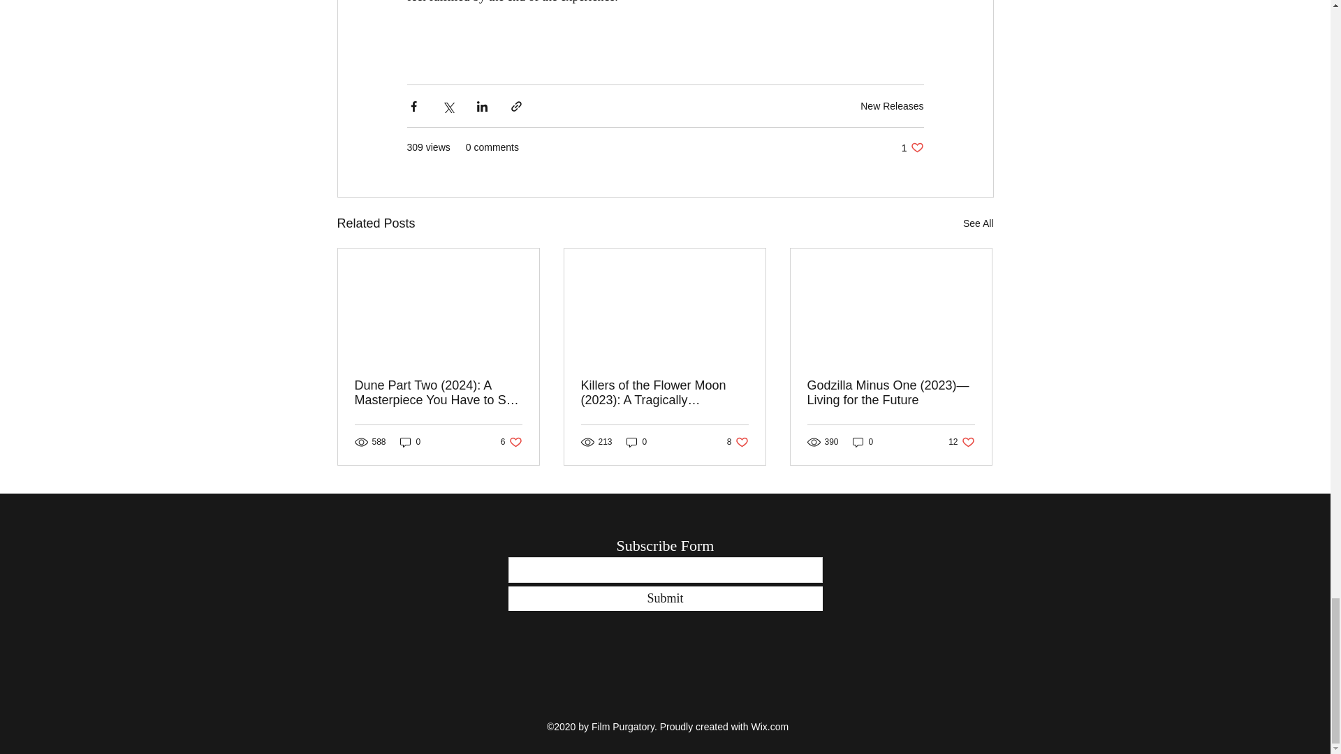  Describe the element at coordinates (892, 105) in the screenshot. I see `New Releases` at that location.